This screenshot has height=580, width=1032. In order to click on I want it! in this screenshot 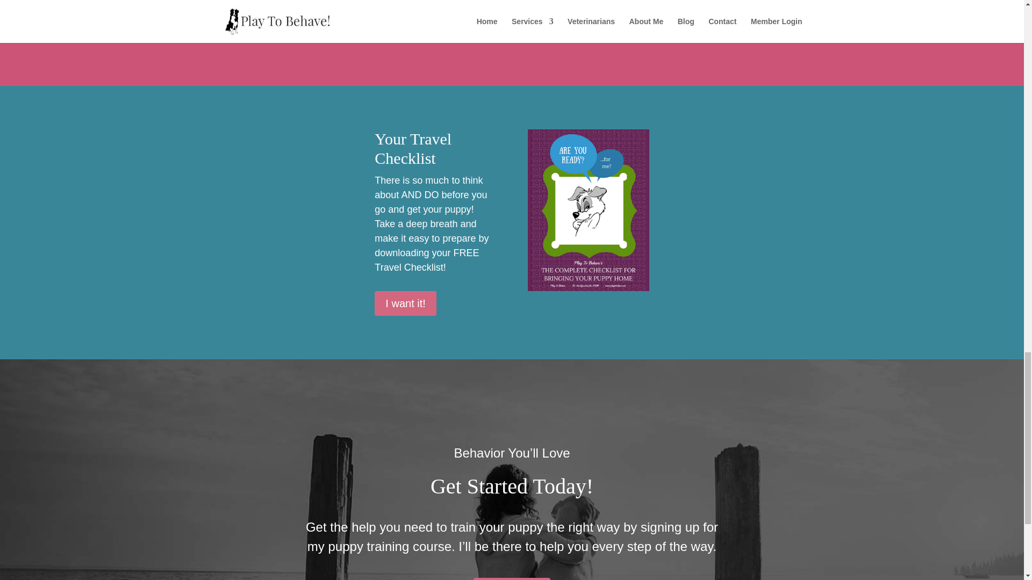, I will do `click(405, 303)`.